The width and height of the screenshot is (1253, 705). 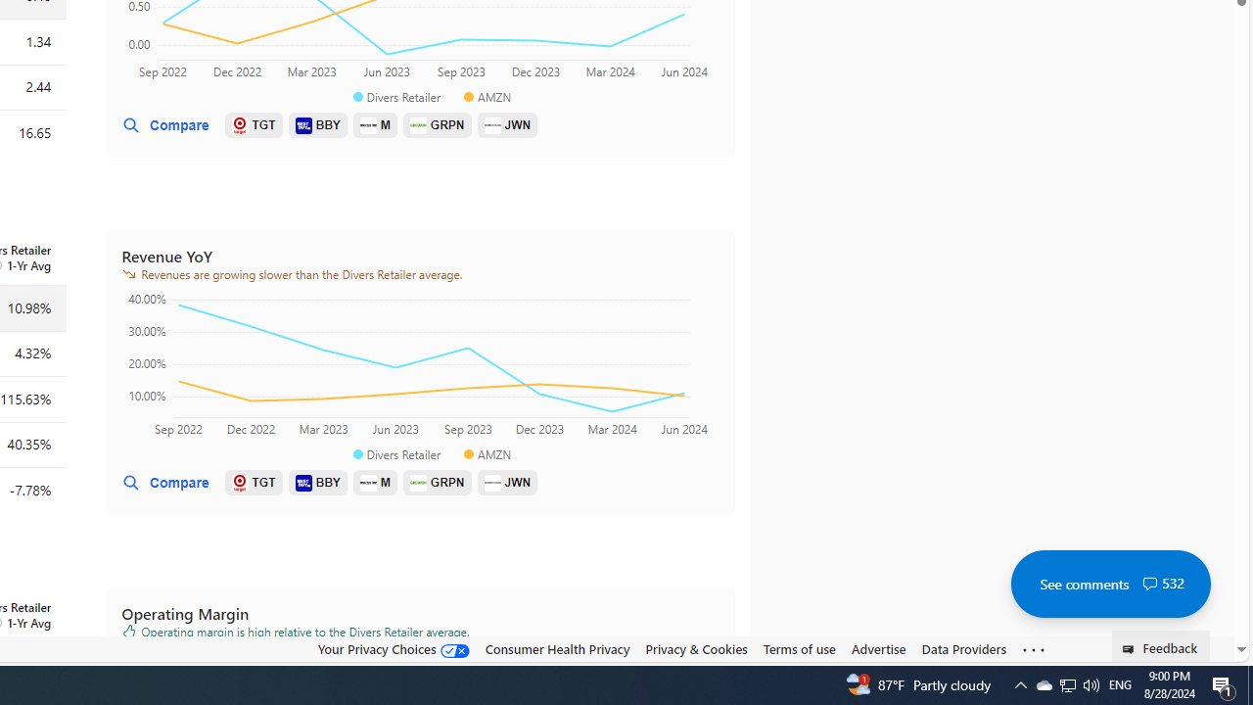 What do you see at coordinates (1110, 584) in the screenshot?
I see `See comments 532` at bounding box center [1110, 584].